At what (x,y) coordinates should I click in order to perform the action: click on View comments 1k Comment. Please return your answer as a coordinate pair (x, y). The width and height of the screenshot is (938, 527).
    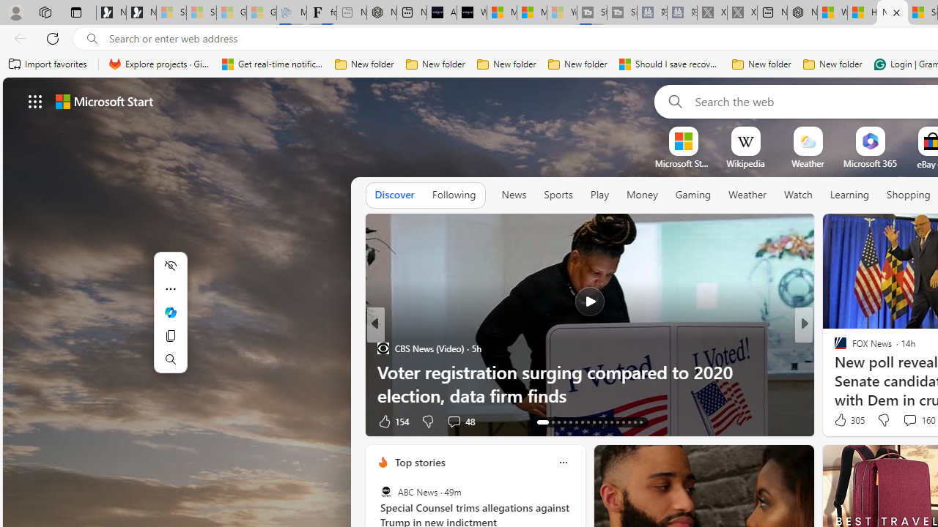
    Looking at the image, I should click on (906, 420).